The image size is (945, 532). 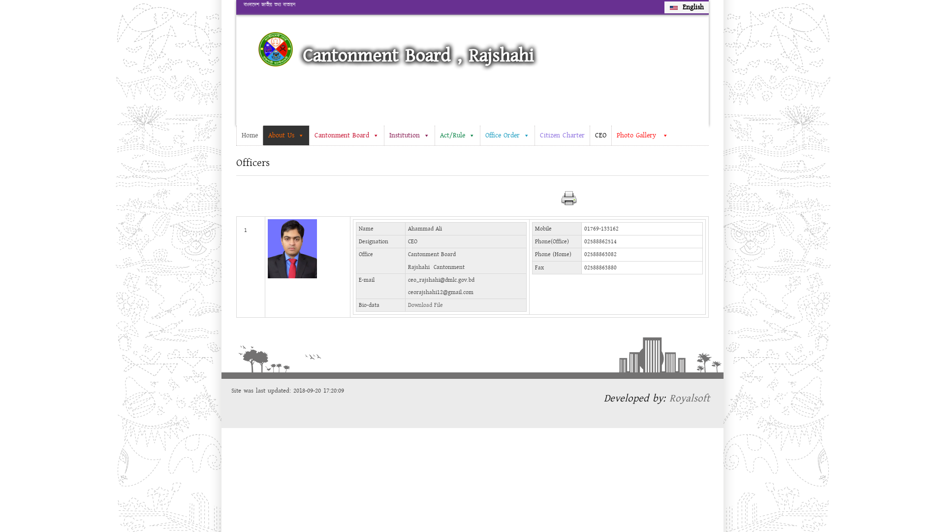 I want to click on About Us, so click(x=286, y=135).